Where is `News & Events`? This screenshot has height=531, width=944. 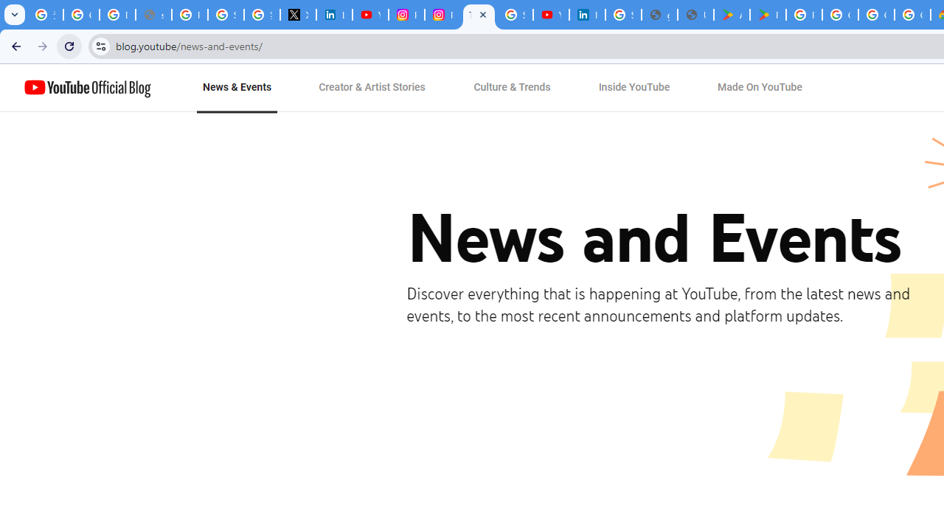
News & Events is located at coordinates (237, 88).